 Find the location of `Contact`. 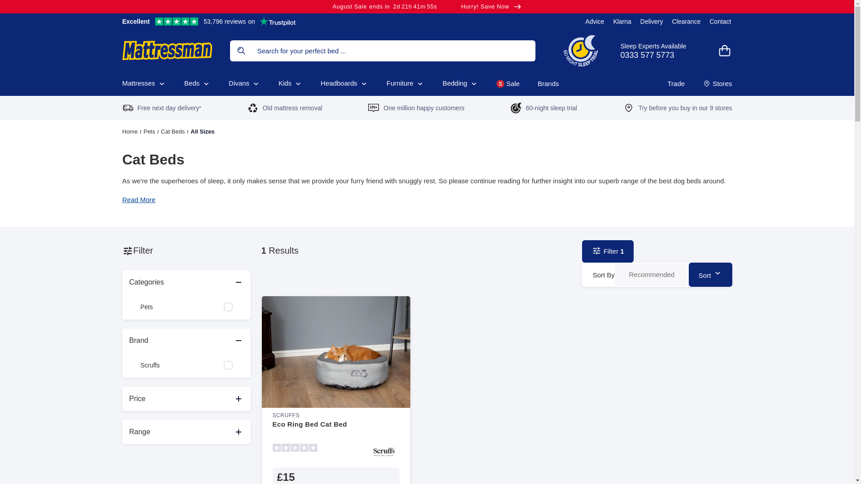

Contact is located at coordinates (427, 6).